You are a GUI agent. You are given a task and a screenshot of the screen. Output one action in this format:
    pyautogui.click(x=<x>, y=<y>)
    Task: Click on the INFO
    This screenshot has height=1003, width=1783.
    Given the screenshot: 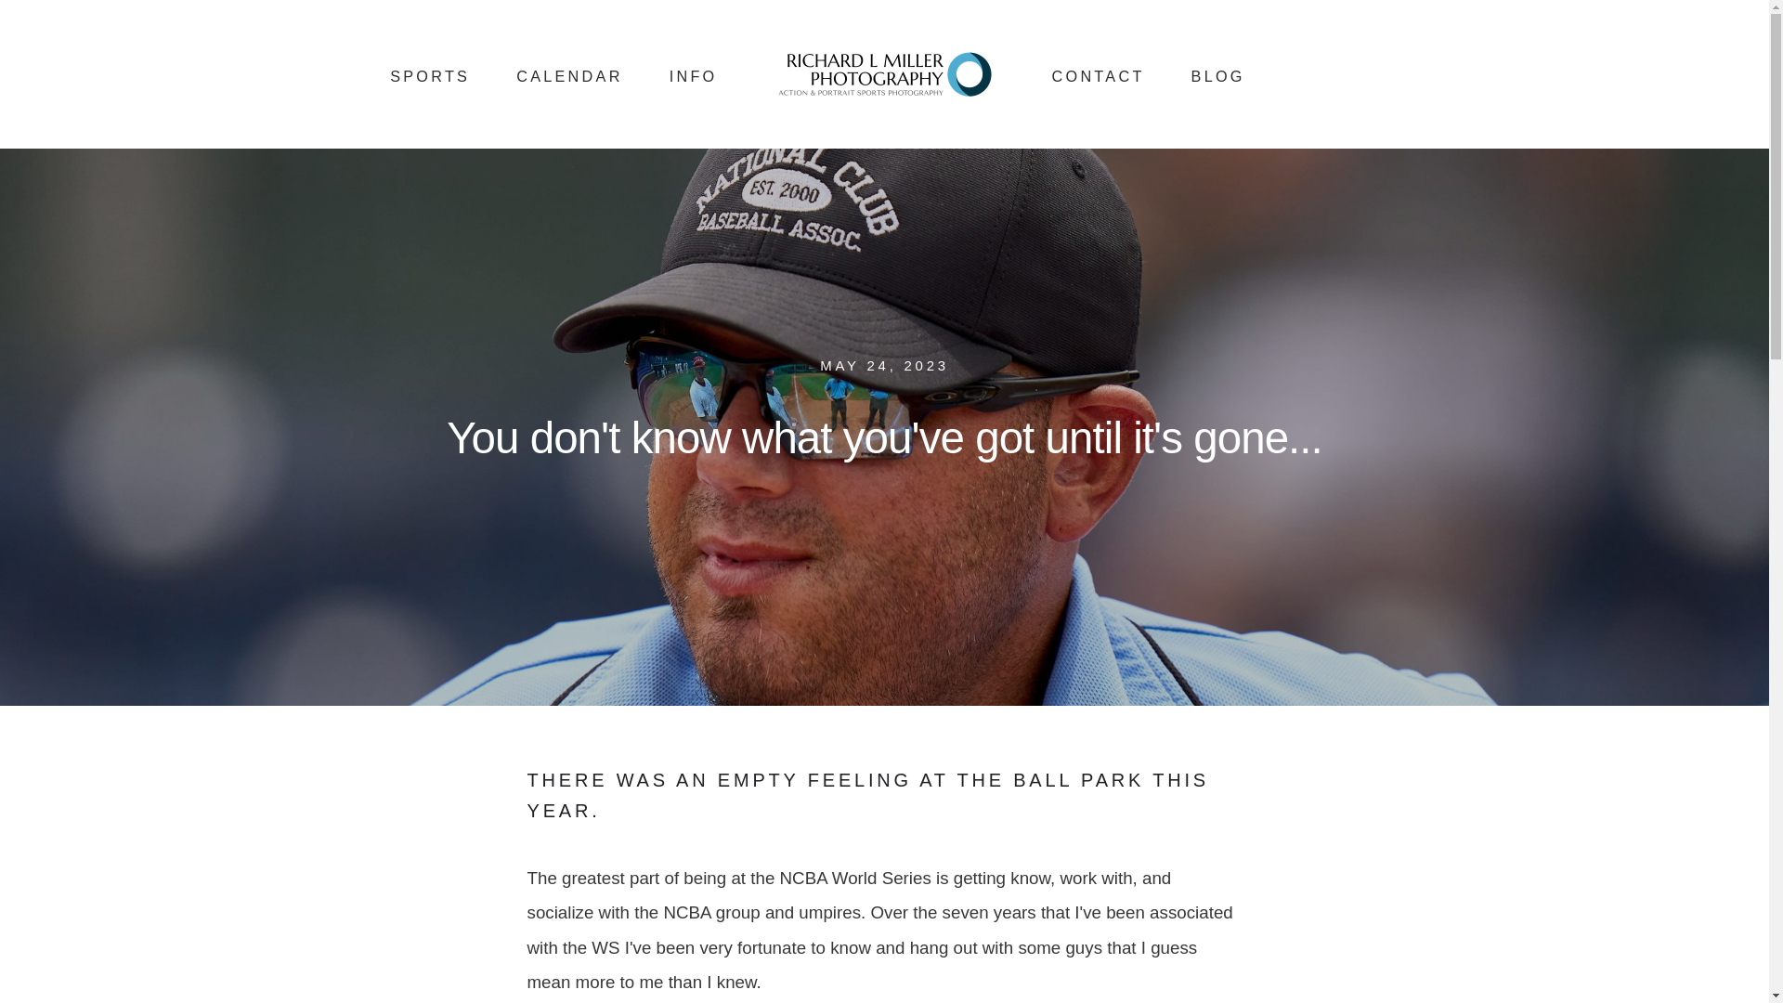 What is the action you would take?
    pyautogui.click(x=693, y=76)
    